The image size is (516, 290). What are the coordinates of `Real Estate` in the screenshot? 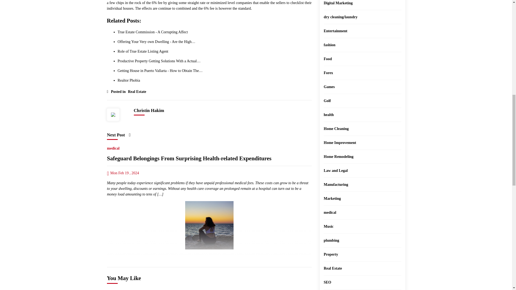 It's located at (136, 90).